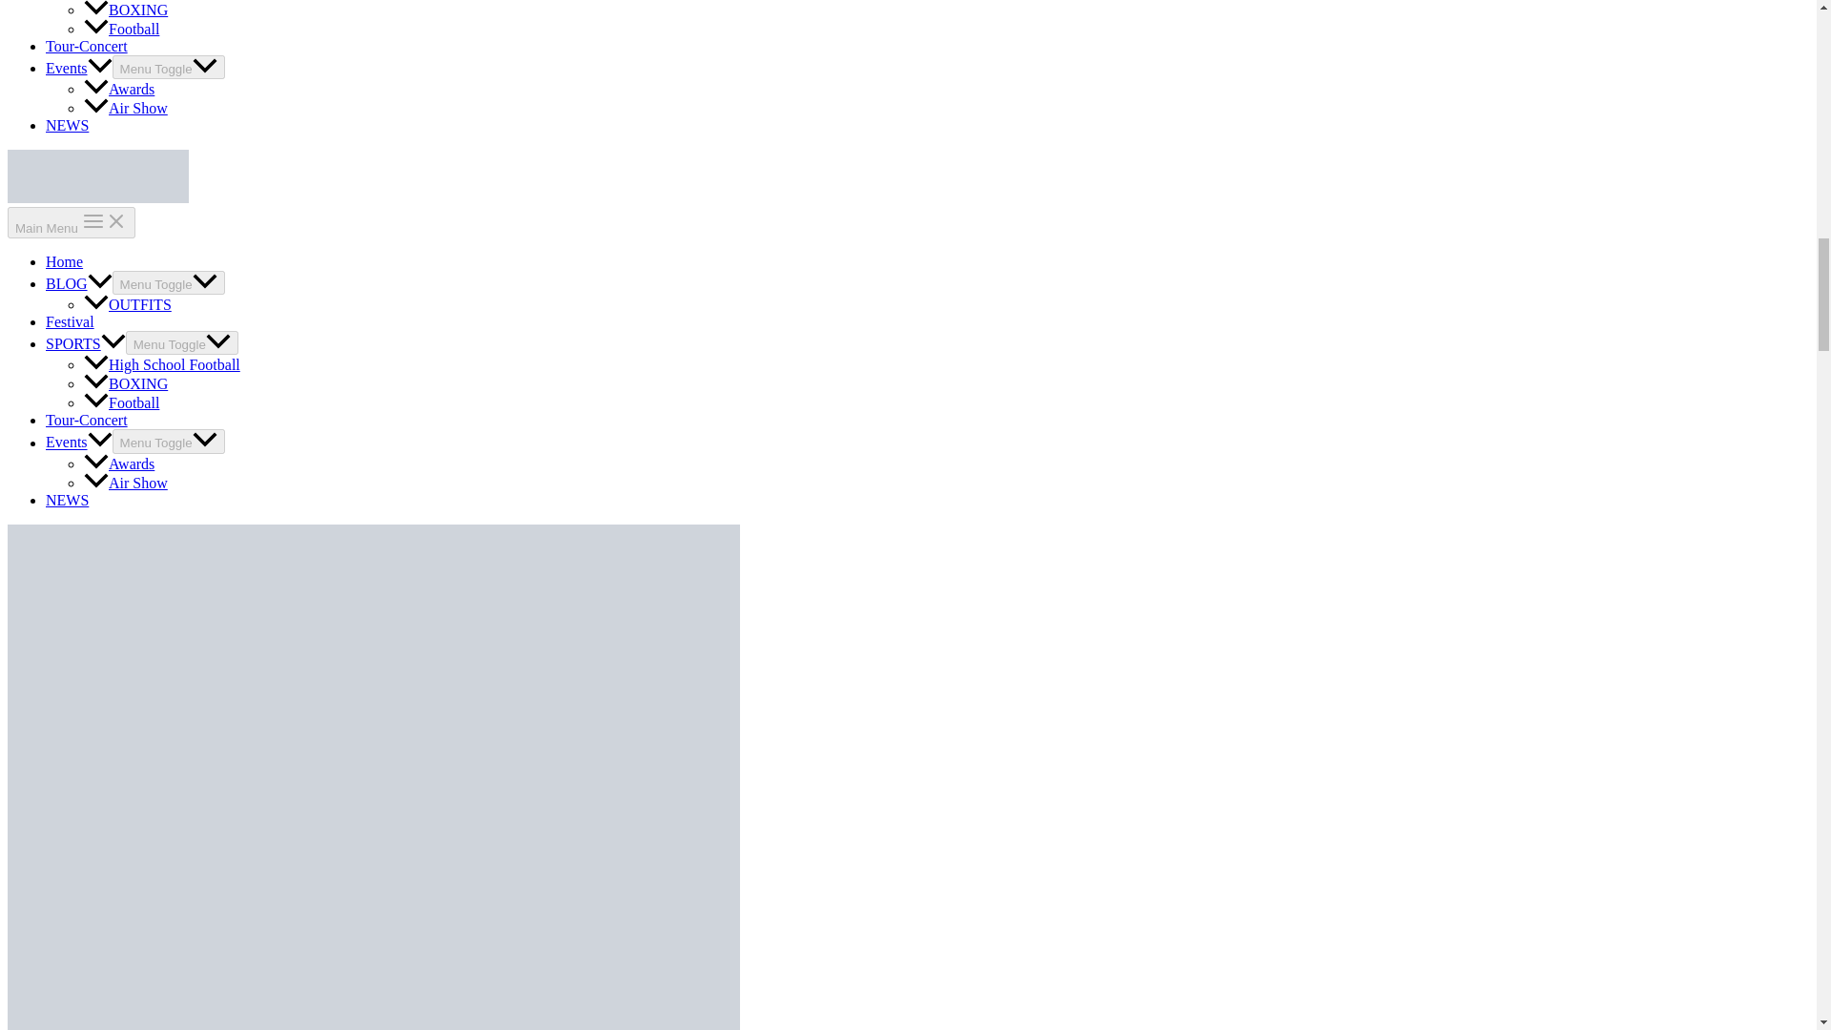 Image resolution: width=1831 pixels, height=1030 pixels. Describe the element at coordinates (181, 341) in the screenshot. I see `Menu Toggle` at that location.